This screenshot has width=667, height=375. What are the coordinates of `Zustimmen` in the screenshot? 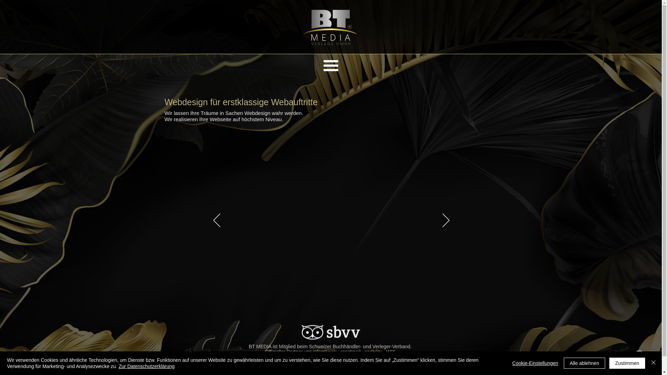 It's located at (627, 363).